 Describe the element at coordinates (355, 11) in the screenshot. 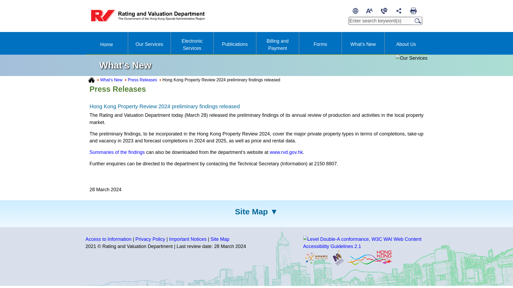

I see `language` at that location.